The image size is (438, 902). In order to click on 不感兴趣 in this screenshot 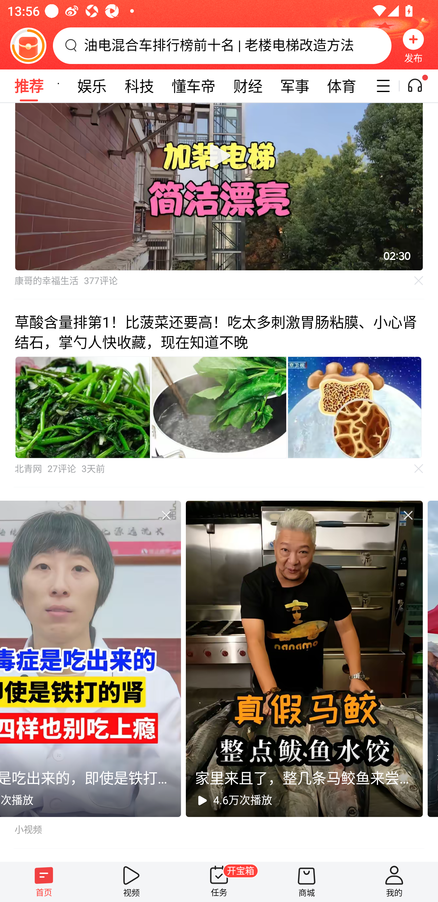, I will do `click(166, 515)`.